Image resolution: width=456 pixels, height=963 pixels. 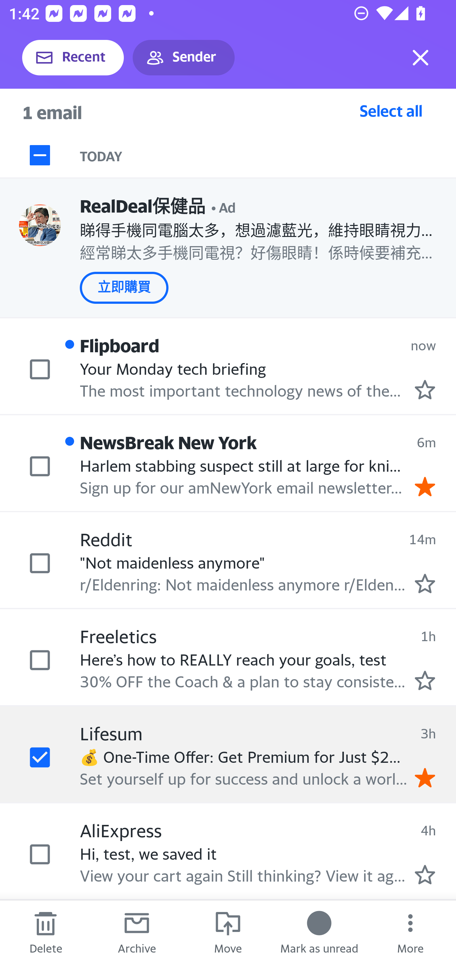 I want to click on Archive, so click(x=137, y=932).